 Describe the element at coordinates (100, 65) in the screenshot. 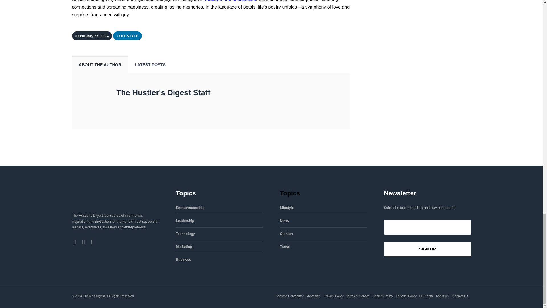

I see `ABOUT THE AUTHOR` at that location.